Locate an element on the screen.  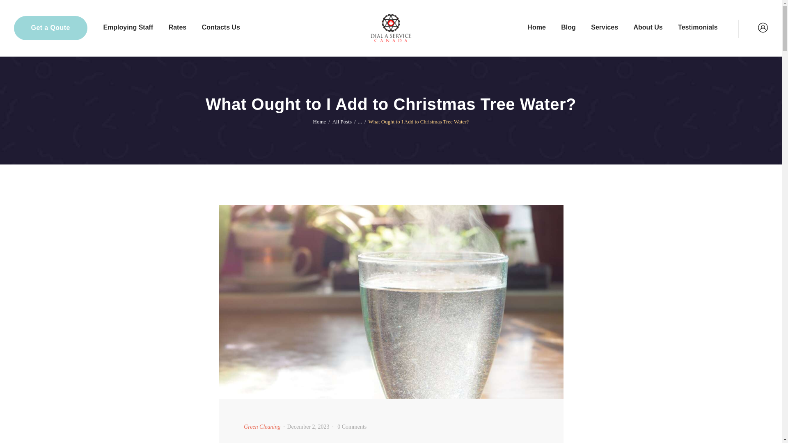
Home is located at coordinates (536, 28).